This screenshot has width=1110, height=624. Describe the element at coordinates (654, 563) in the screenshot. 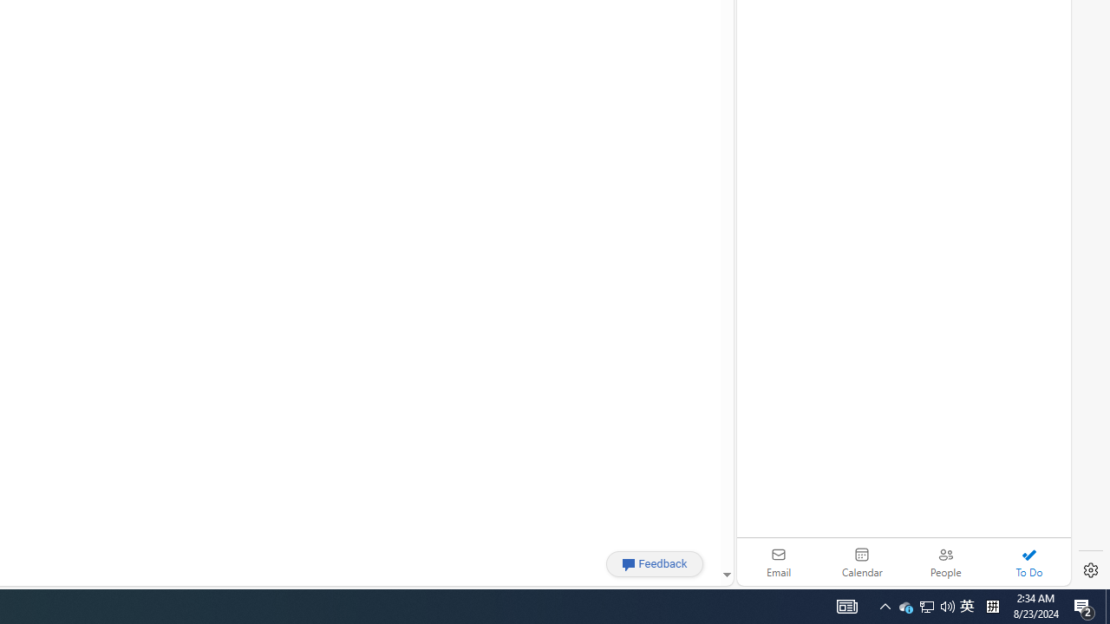

I see `Feedback` at that location.